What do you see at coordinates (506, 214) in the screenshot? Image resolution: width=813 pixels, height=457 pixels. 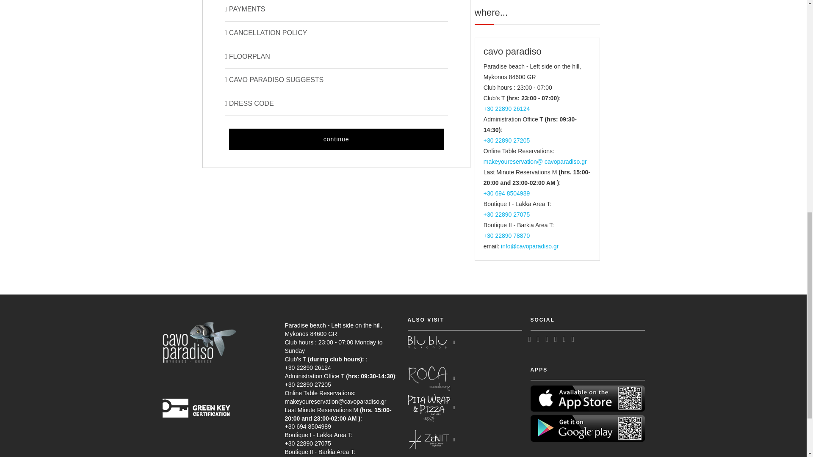 I see `call boutique at Lakka area` at bounding box center [506, 214].